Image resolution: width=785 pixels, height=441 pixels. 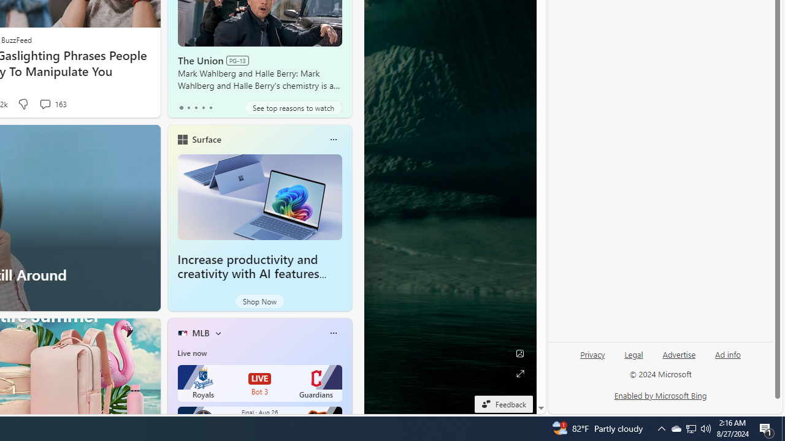 I want to click on tab-1, so click(x=188, y=108).